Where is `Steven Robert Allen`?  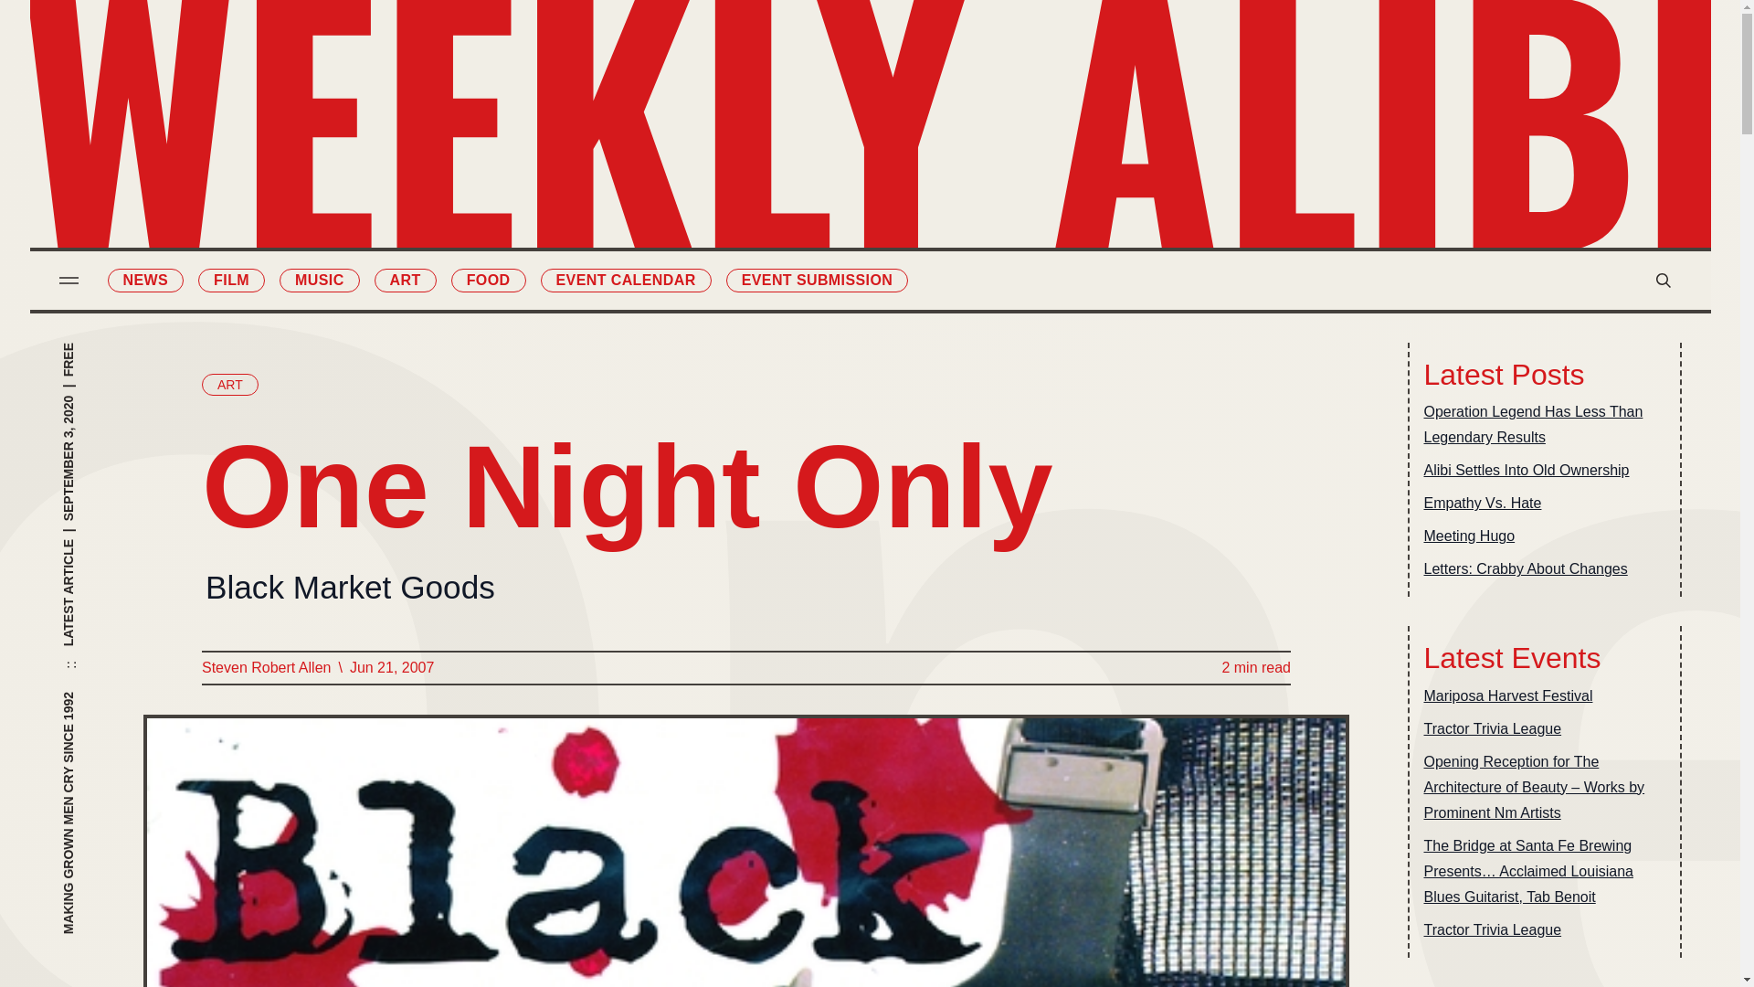
Steven Robert Allen is located at coordinates (265, 668).